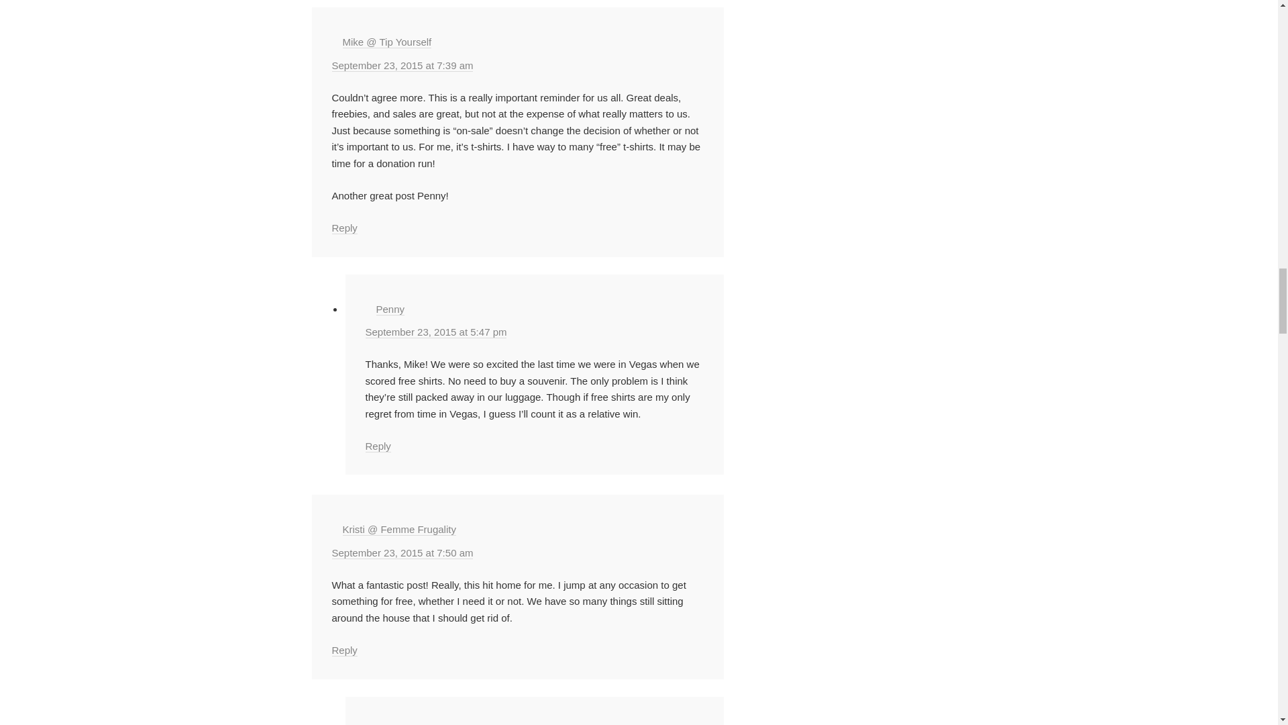 The width and height of the screenshot is (1288, 725). What do you see at coordinates (401, 65) in the screenshot?
I see `Wednesday, September 23, 2015, 7:39 am` at bounding box center [401, 65].